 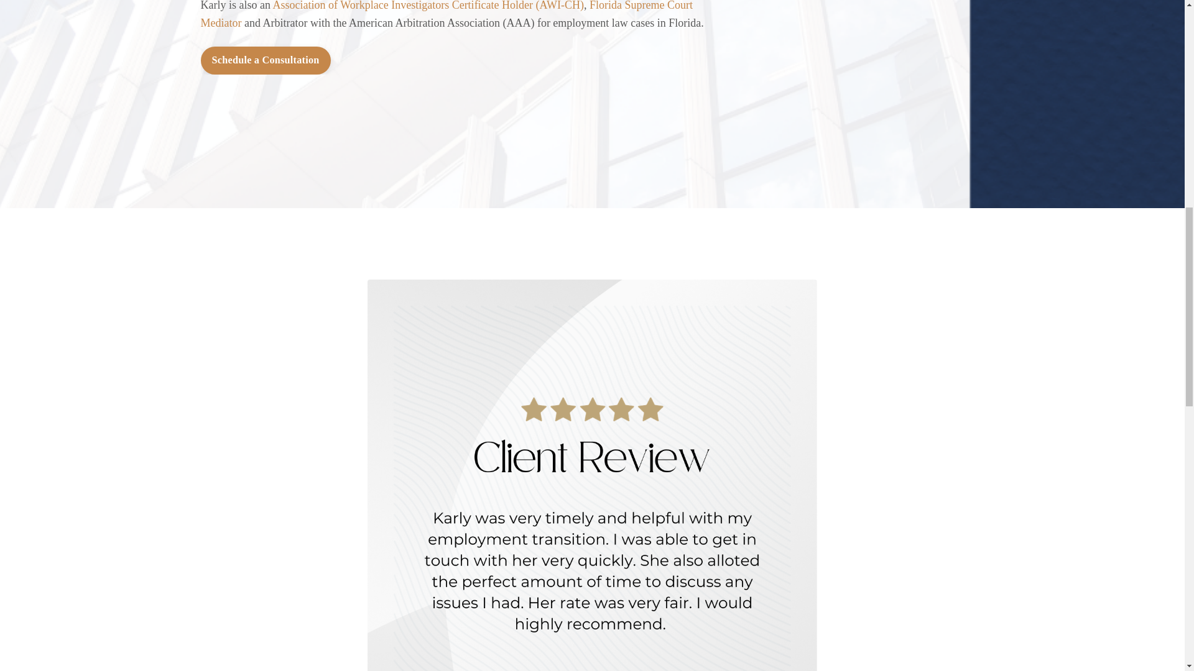 What do you see at coordinates (265, 60) in the screenshot?
I see `Schedule a Consultation` at bounding box center [265, 60].